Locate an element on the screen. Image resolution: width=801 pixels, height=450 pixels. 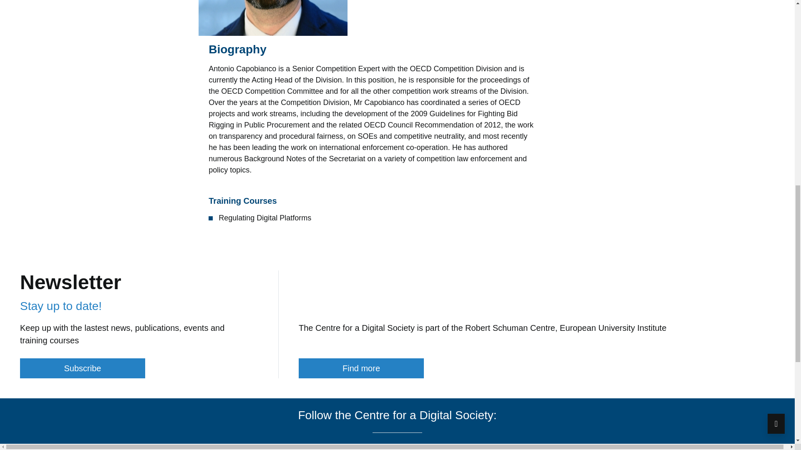
Find more is located at coordinates (361, 368).